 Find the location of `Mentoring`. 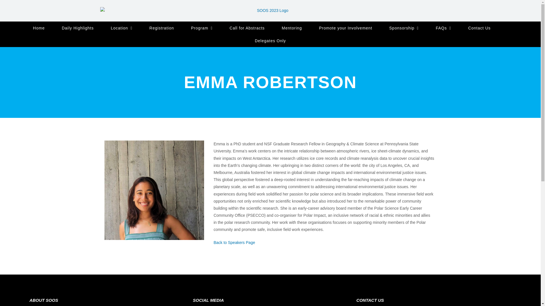

Mentoring is located at coordinates (292, 28).